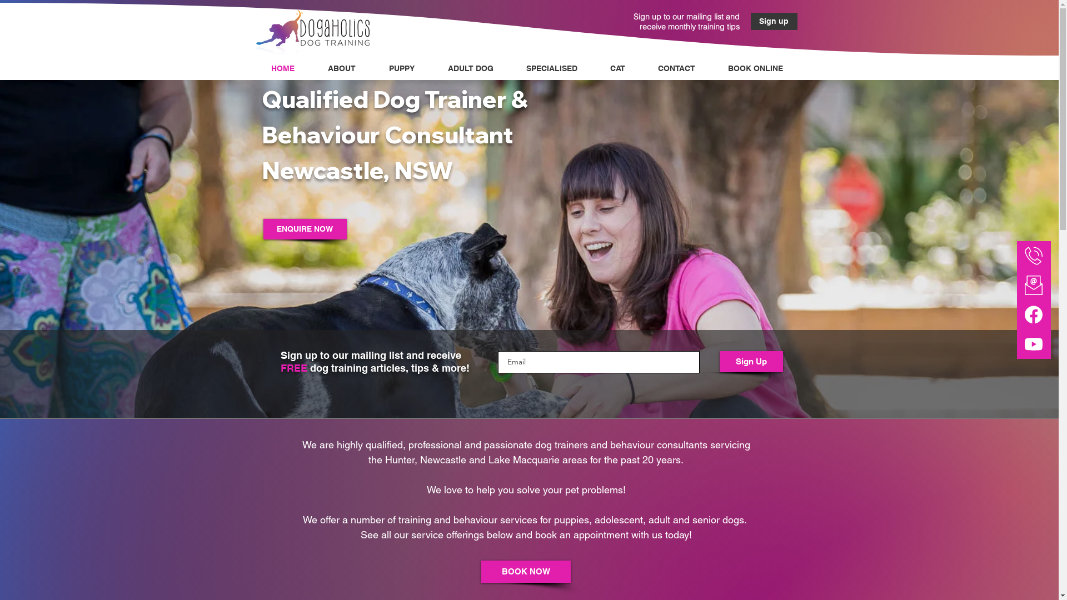 This screenshot has width=1067, height=600. Describe the element at coordinates (620, 69) in the screenshot. I see `CAT` at that location.